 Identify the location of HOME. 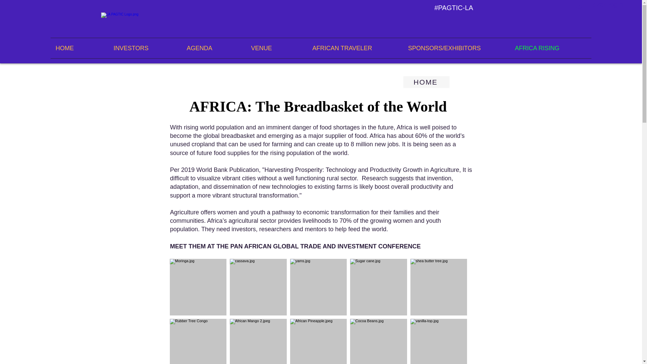
(426, 82).